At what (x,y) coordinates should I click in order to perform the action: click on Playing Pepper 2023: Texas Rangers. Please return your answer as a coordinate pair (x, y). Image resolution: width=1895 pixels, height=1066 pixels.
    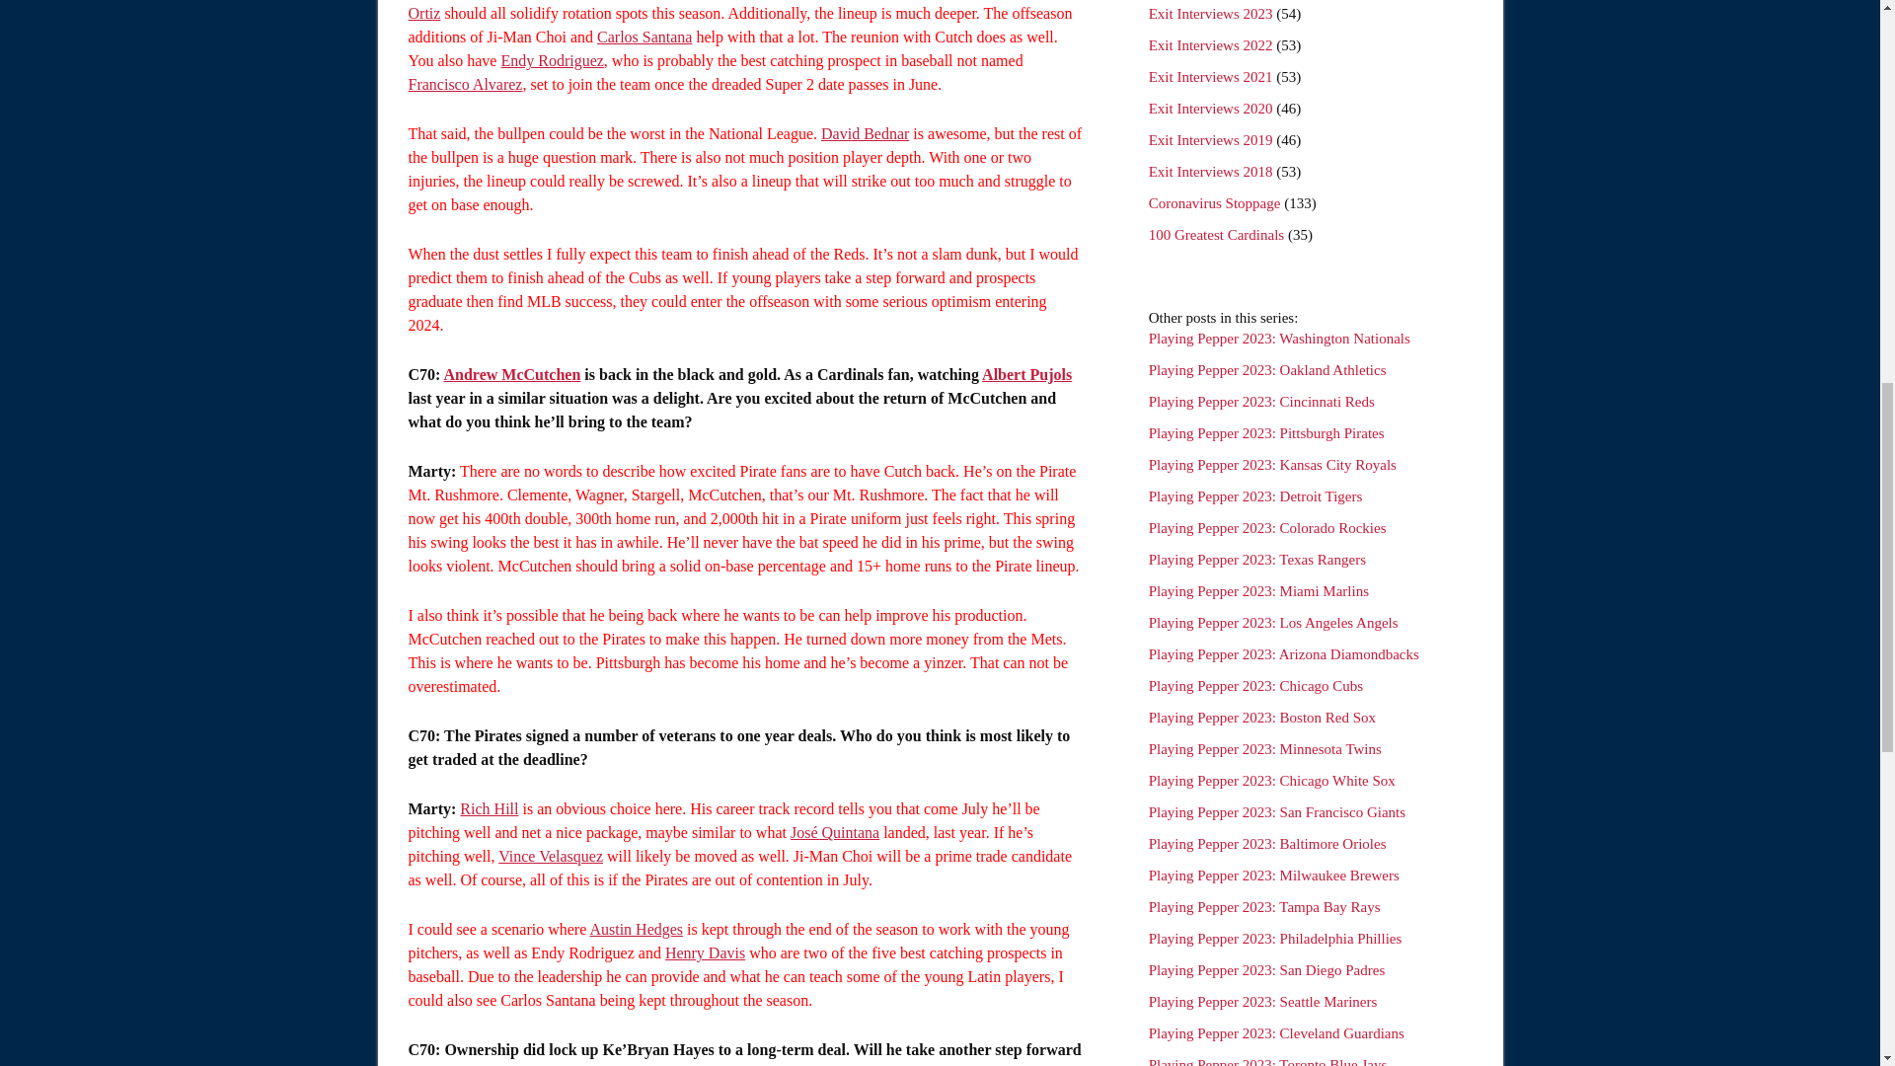
    Looking at the image, I should click on (1257, 559).